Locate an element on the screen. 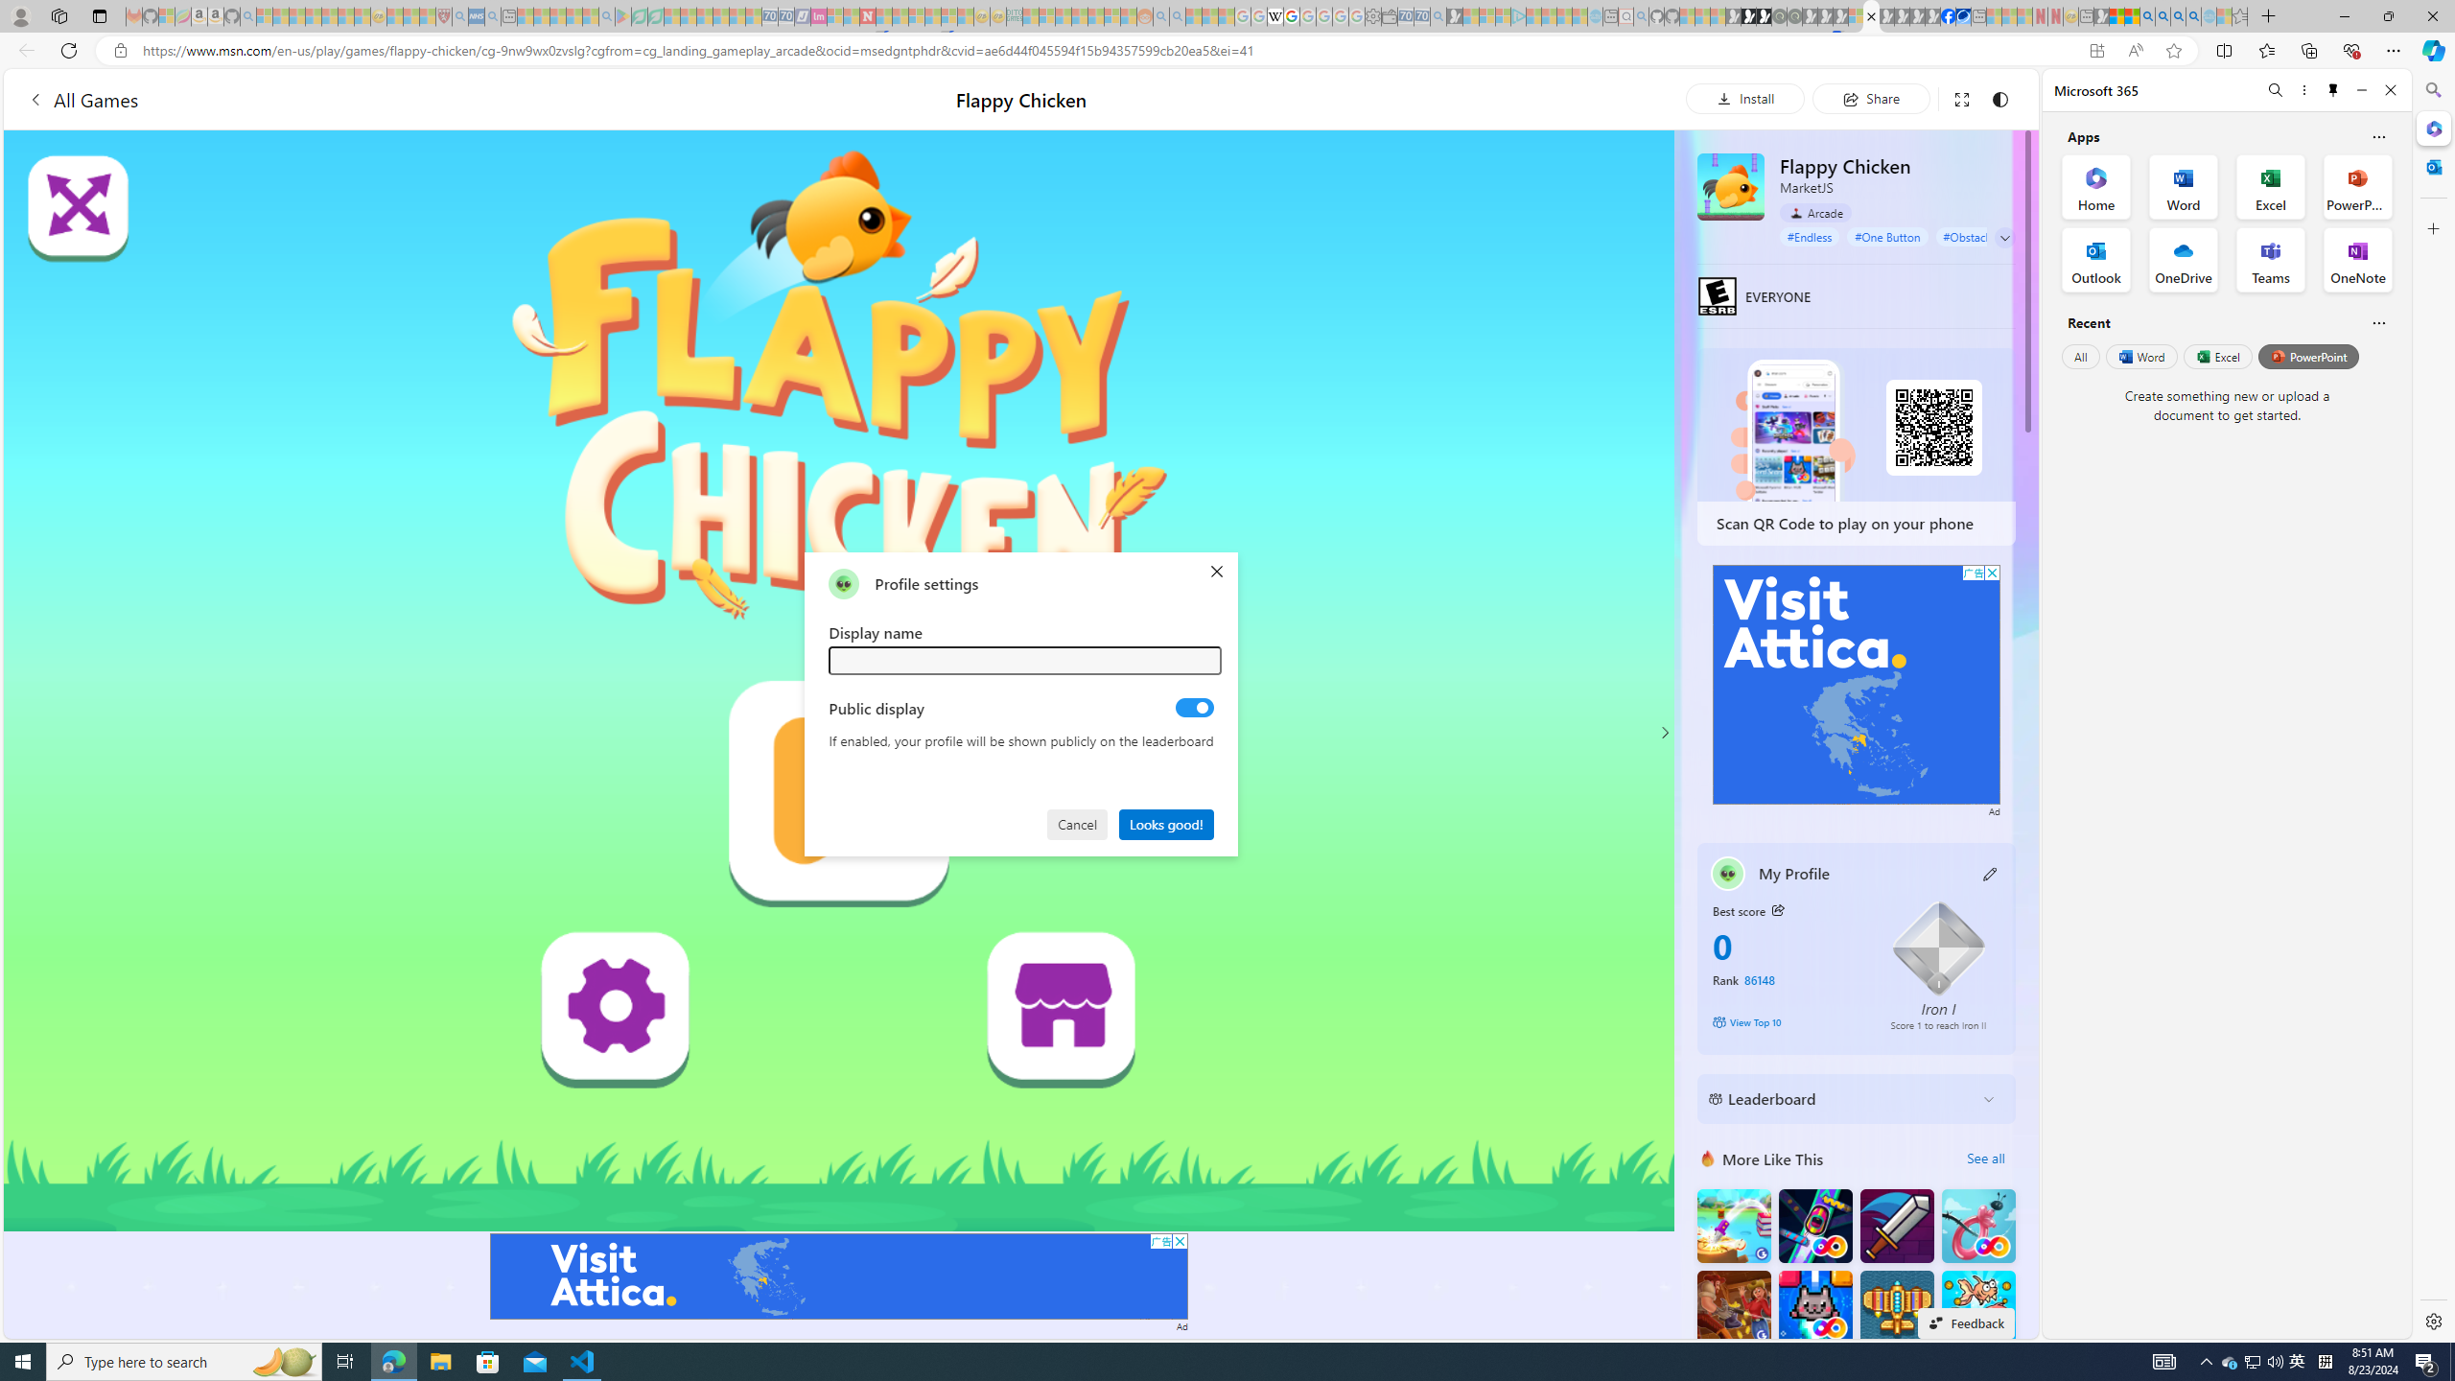 The width and height of the screenshot is (2455, 1381). Atlantic Sky Hunter is located at coordinates (1896, 1306).